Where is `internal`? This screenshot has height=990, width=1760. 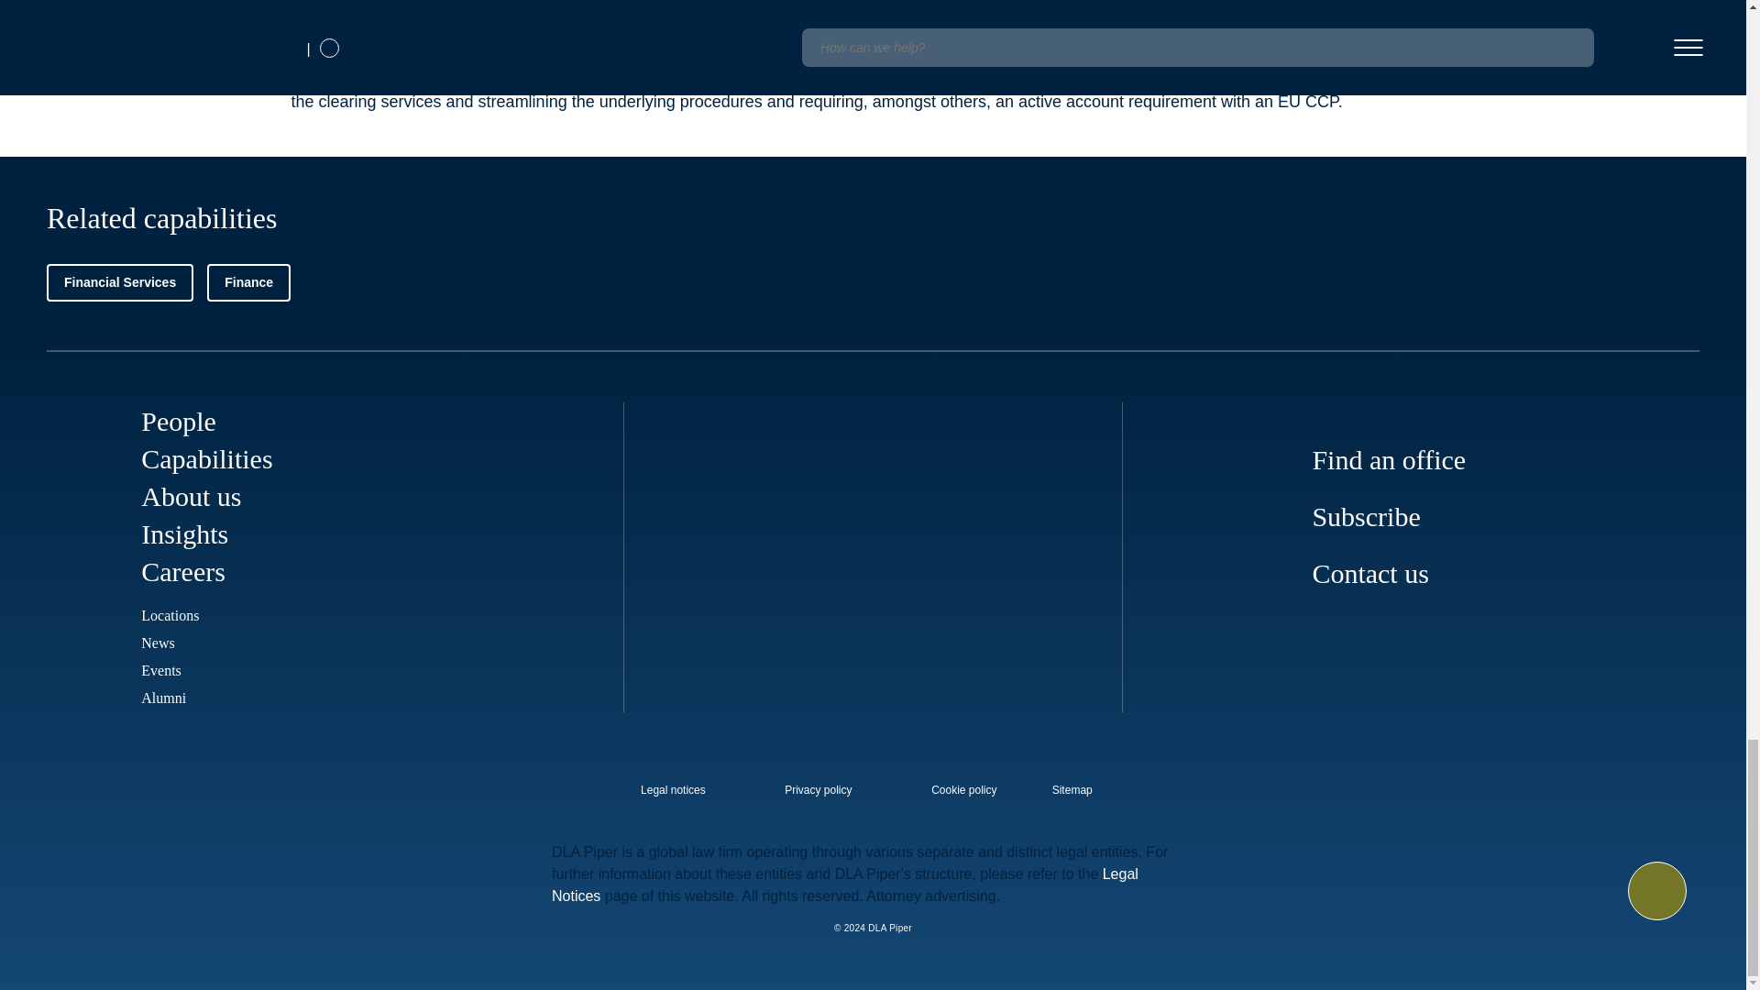
internal is located at coordinates (818, 790).